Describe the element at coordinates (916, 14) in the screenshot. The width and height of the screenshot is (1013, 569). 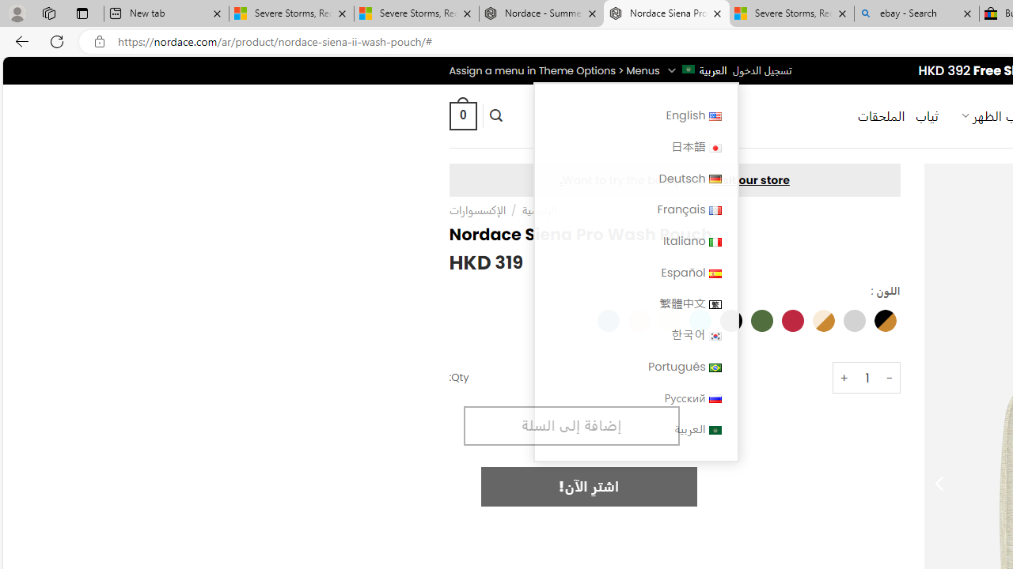
I see `ebay - Search` at that location.